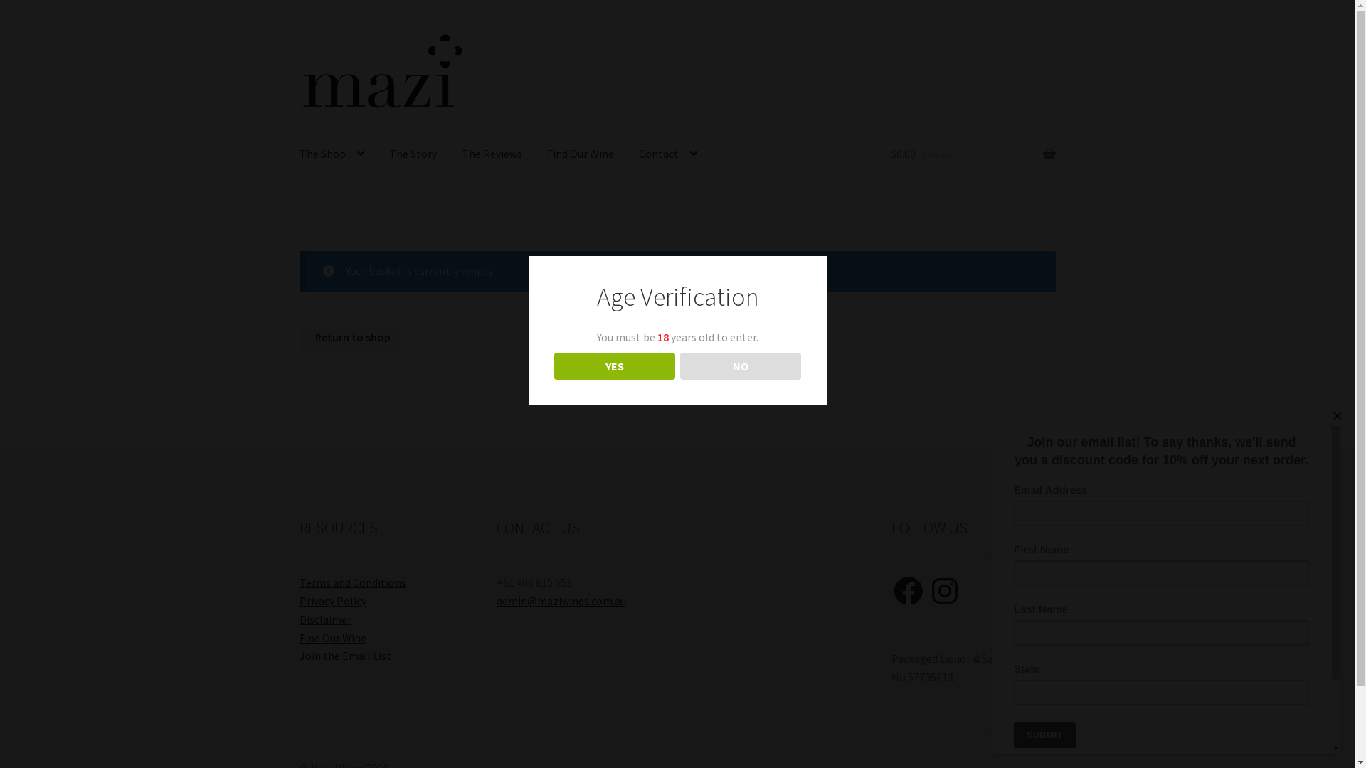 The width and height of the screenshot is (1366, 768). I want to click on $0.00 0 items, so click(973, 154).